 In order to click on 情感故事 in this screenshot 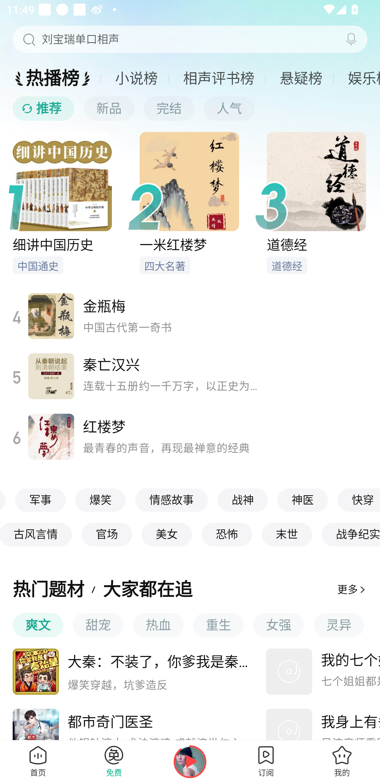, I will do `click(172, 500)`.